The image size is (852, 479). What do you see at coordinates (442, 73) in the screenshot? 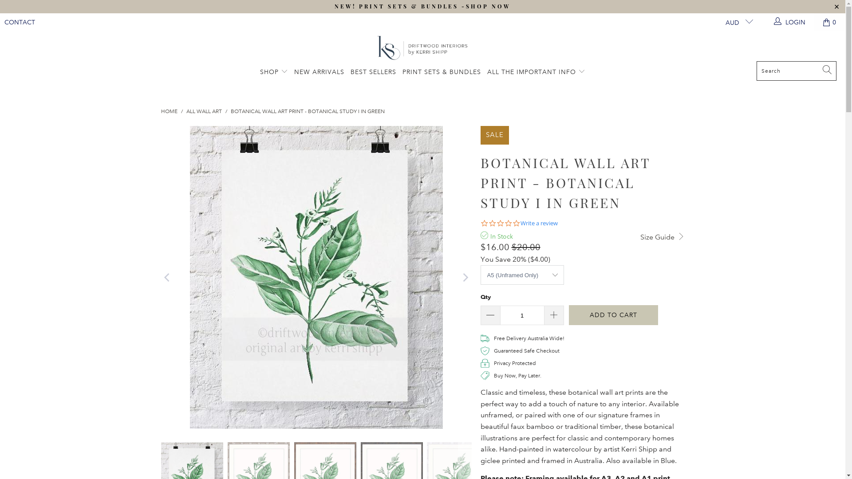
I see `PRINT SETS & BUNDLES` at bounding box center [442, 73].